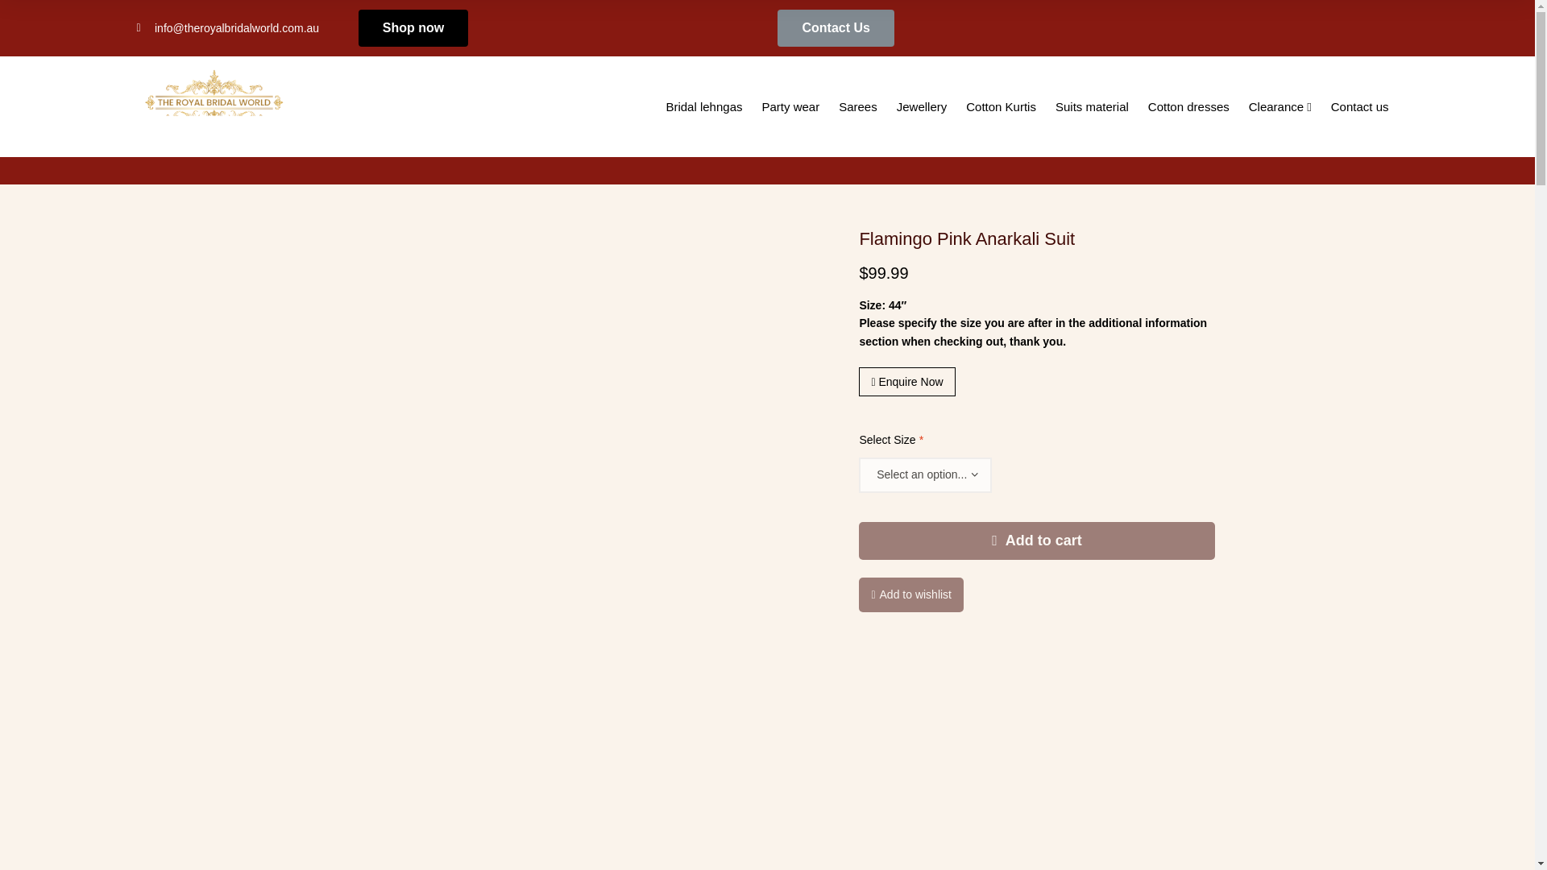 This screenshot has width=1547, height=870. Describe the element at coordinates (1359, 106) in the screenshot. I see `Contact us` at that location.